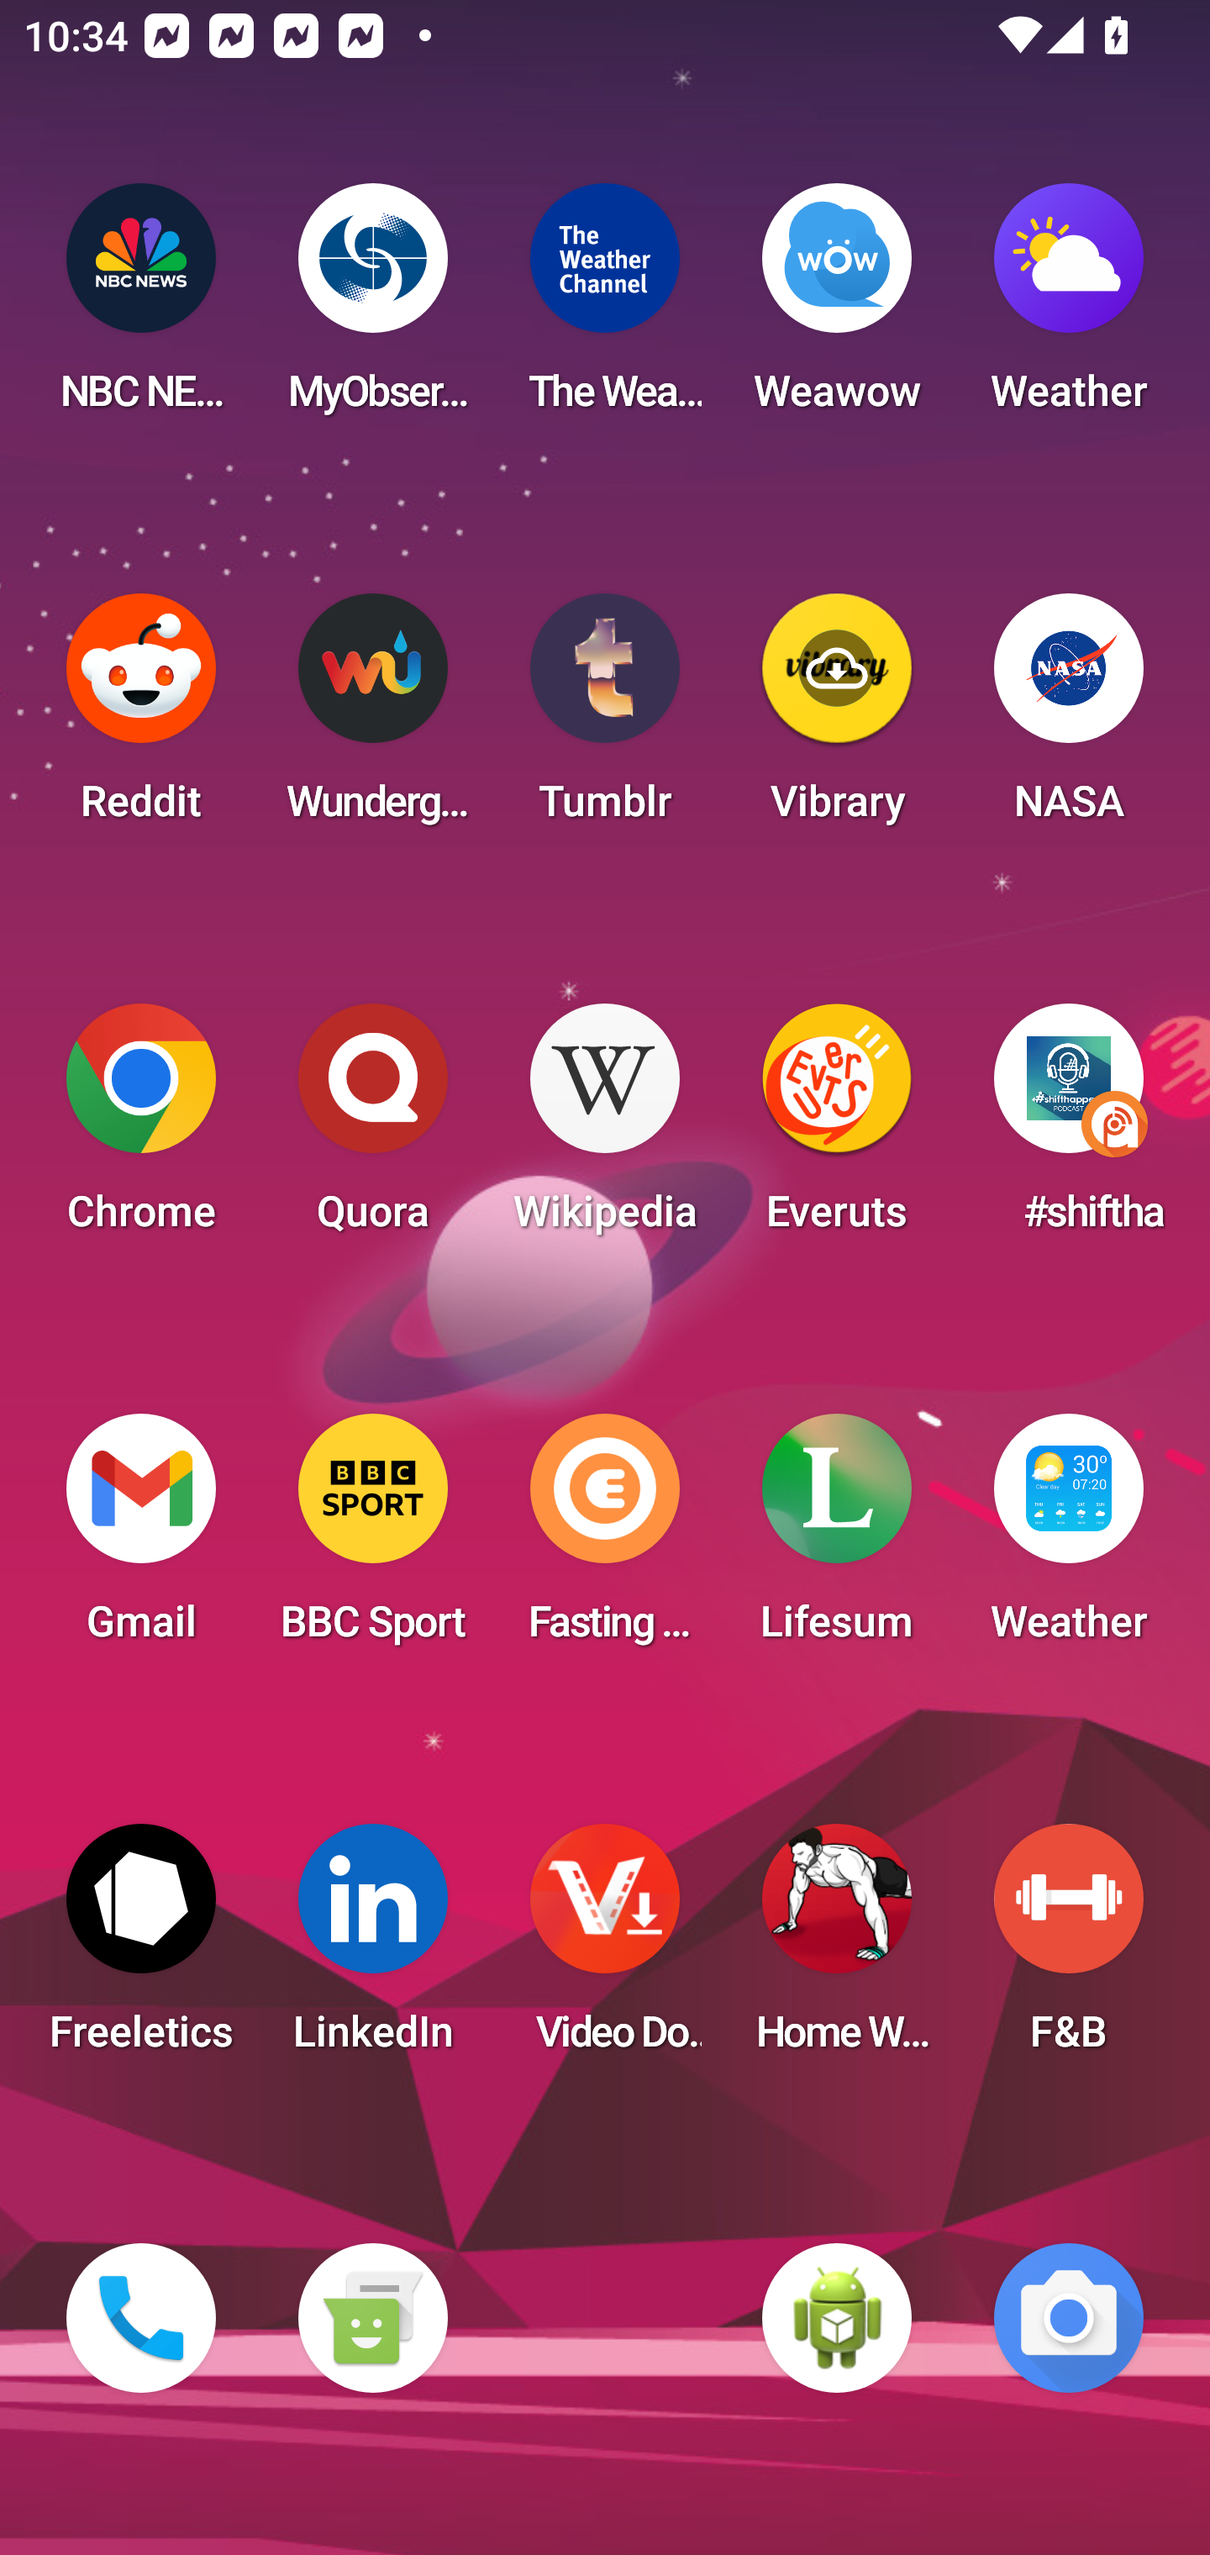 The image size is (1210, 2555). What do you see at coordinates (372, 1538) in the screenshot?
I see `BBC Sport` at bounding box center [372, 1538].